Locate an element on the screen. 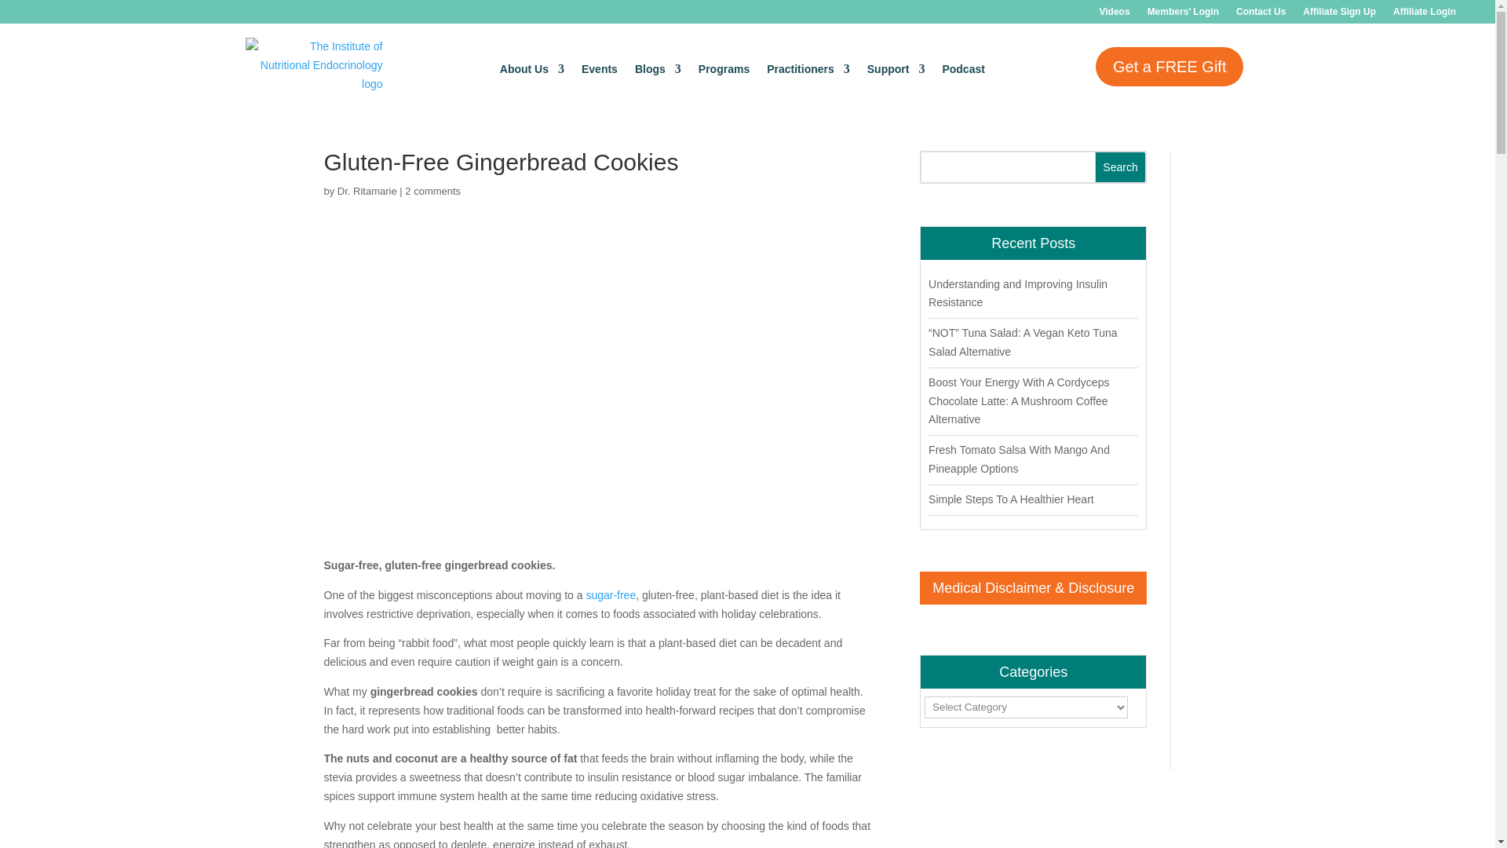  Affiliate Sign Up is located at coordinates (1339, 14).